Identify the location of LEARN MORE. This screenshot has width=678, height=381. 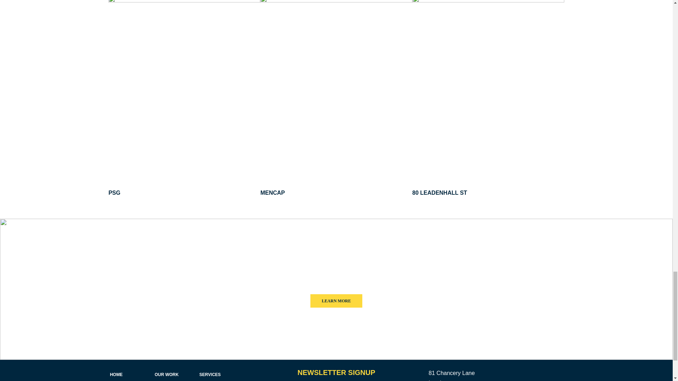
(336, 301).